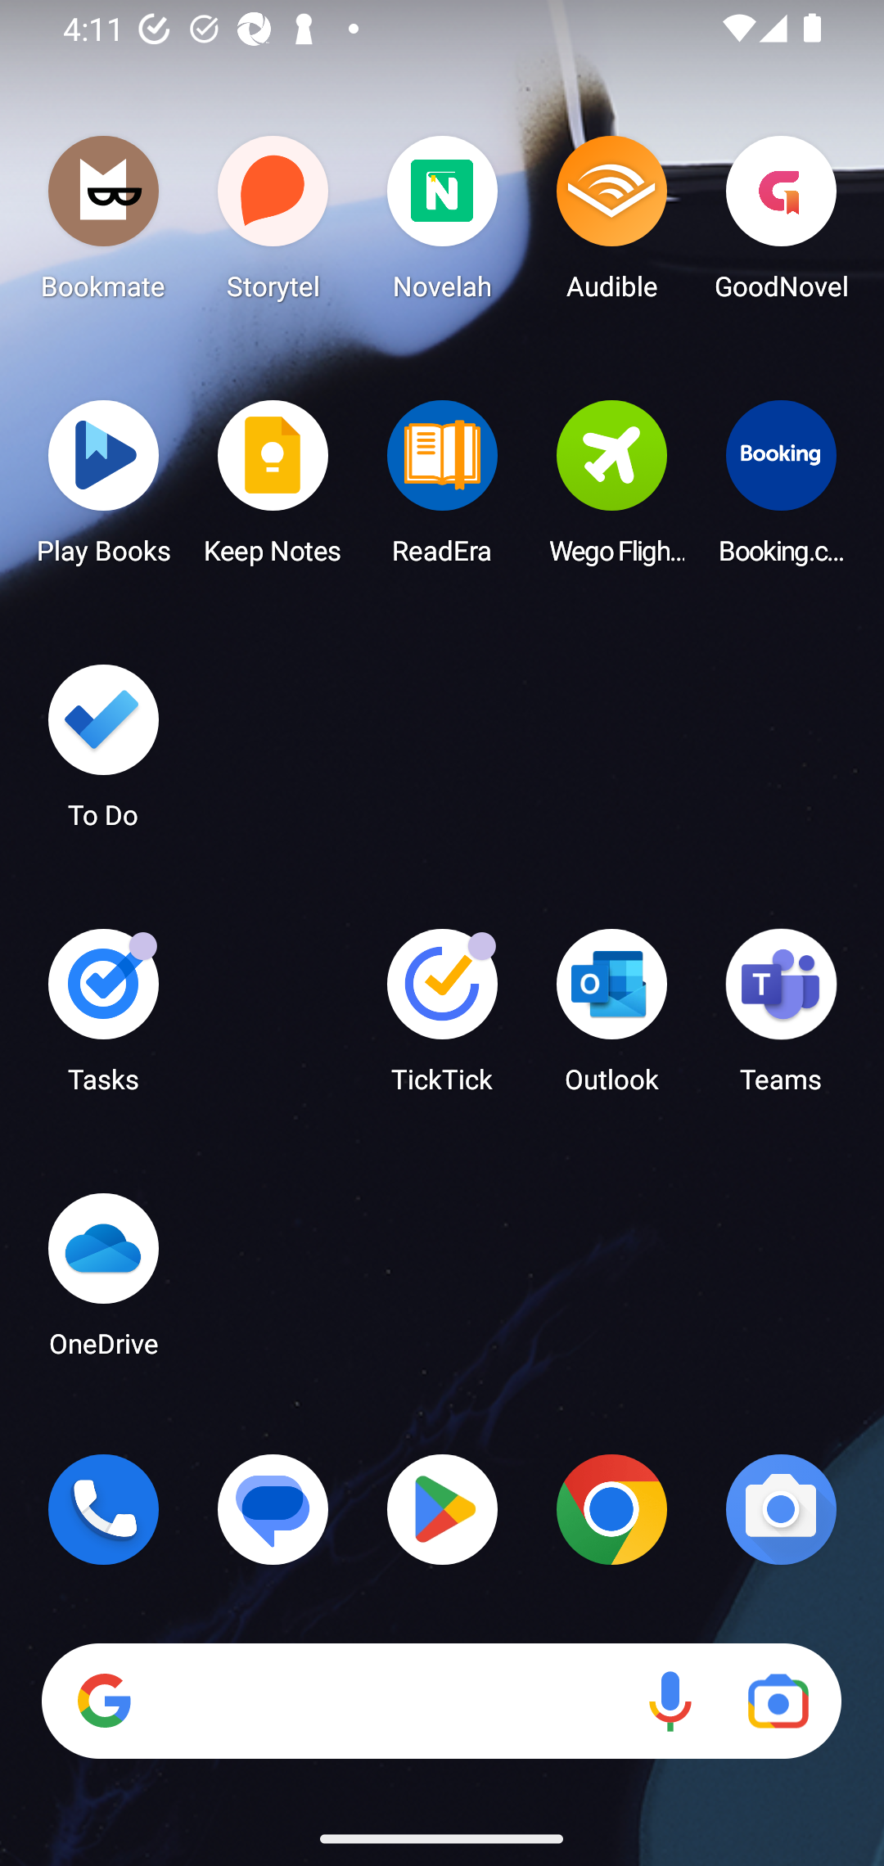 This screenshot has height=1866, width=884. What do you see at coordinates (103, 224) in the screenshot?
I see `Bookmate` at bounding box center [103, 224].